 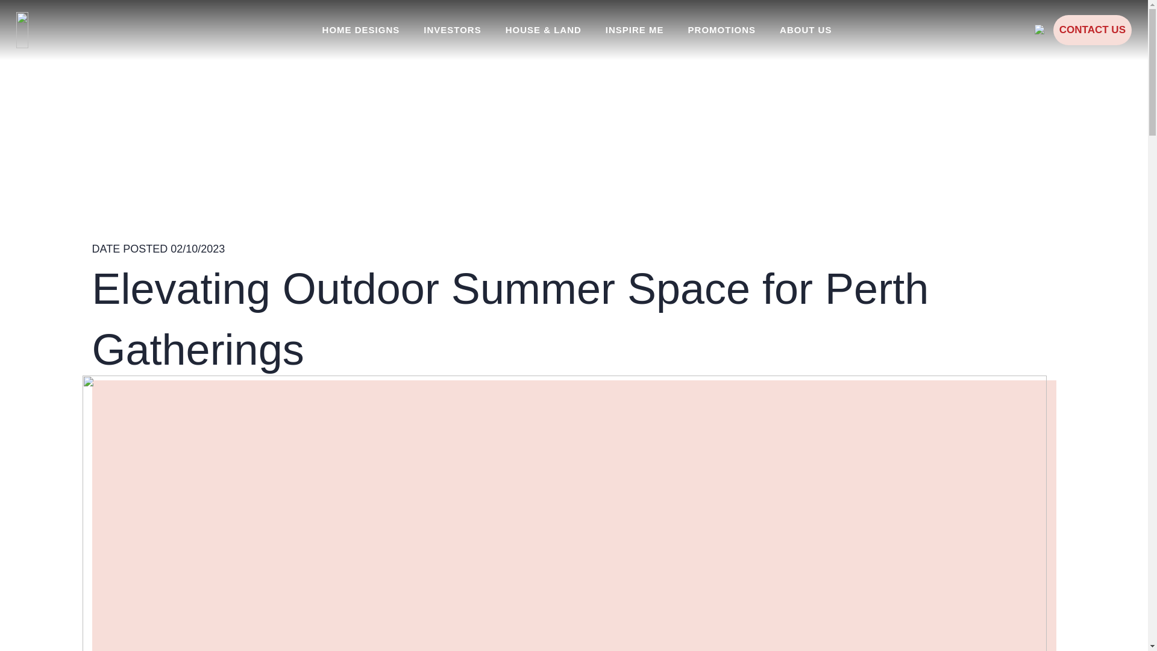 I want to click on PROMOTIONS, so click(x=722, y=30).